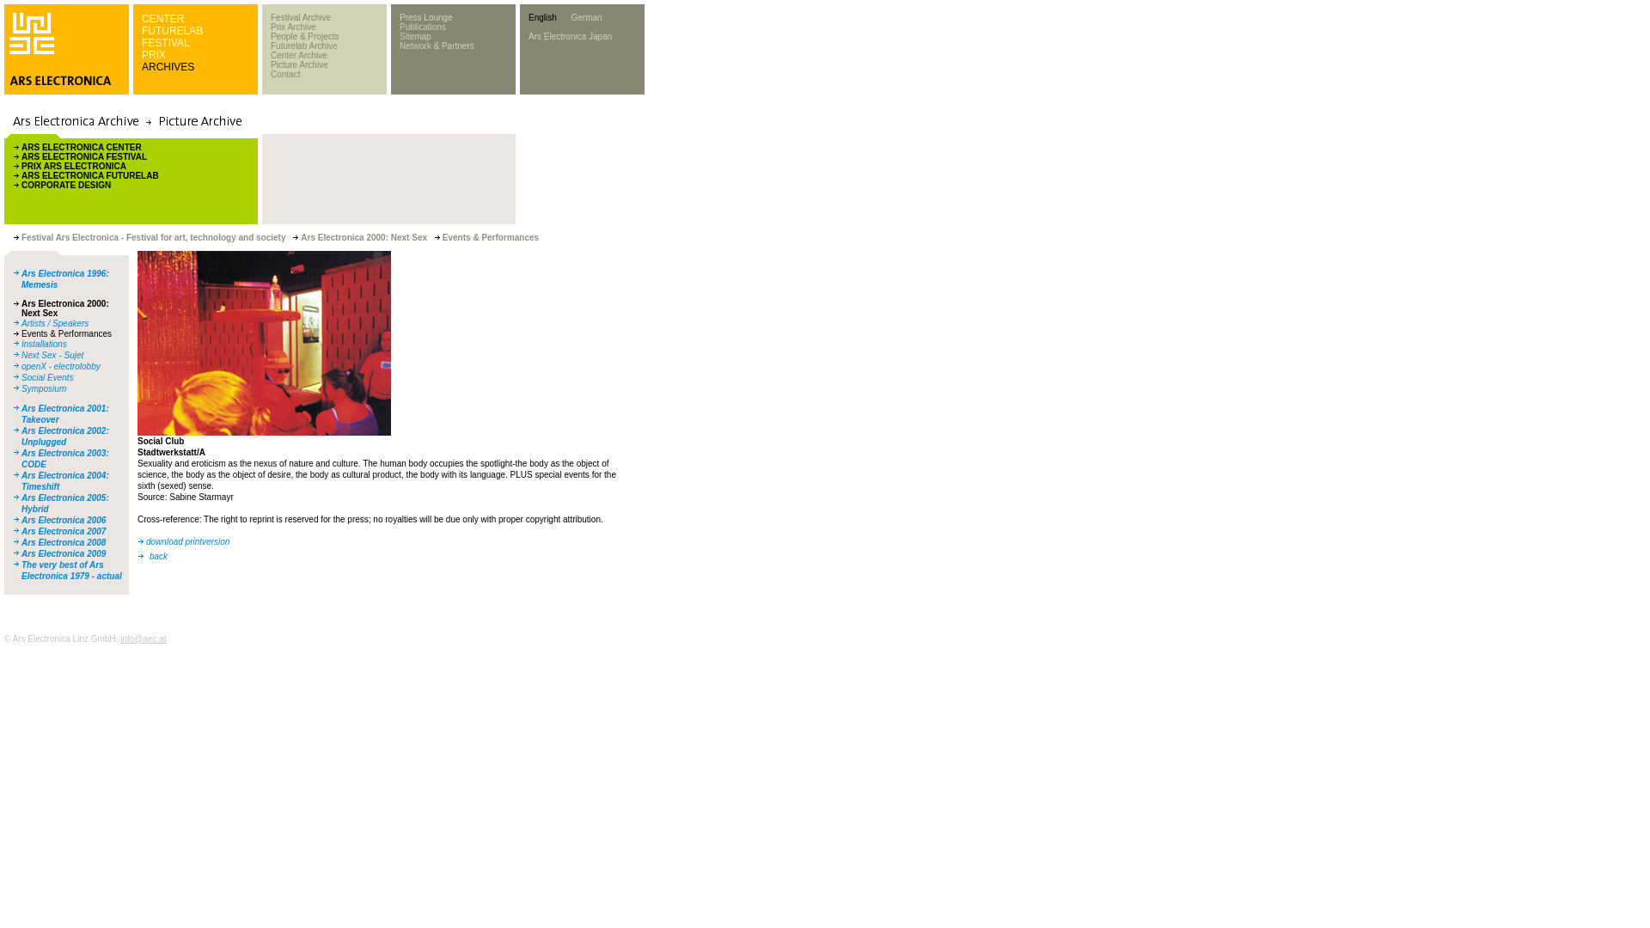  I want to click on CORPORATE DESIGN, so click(65, 185).